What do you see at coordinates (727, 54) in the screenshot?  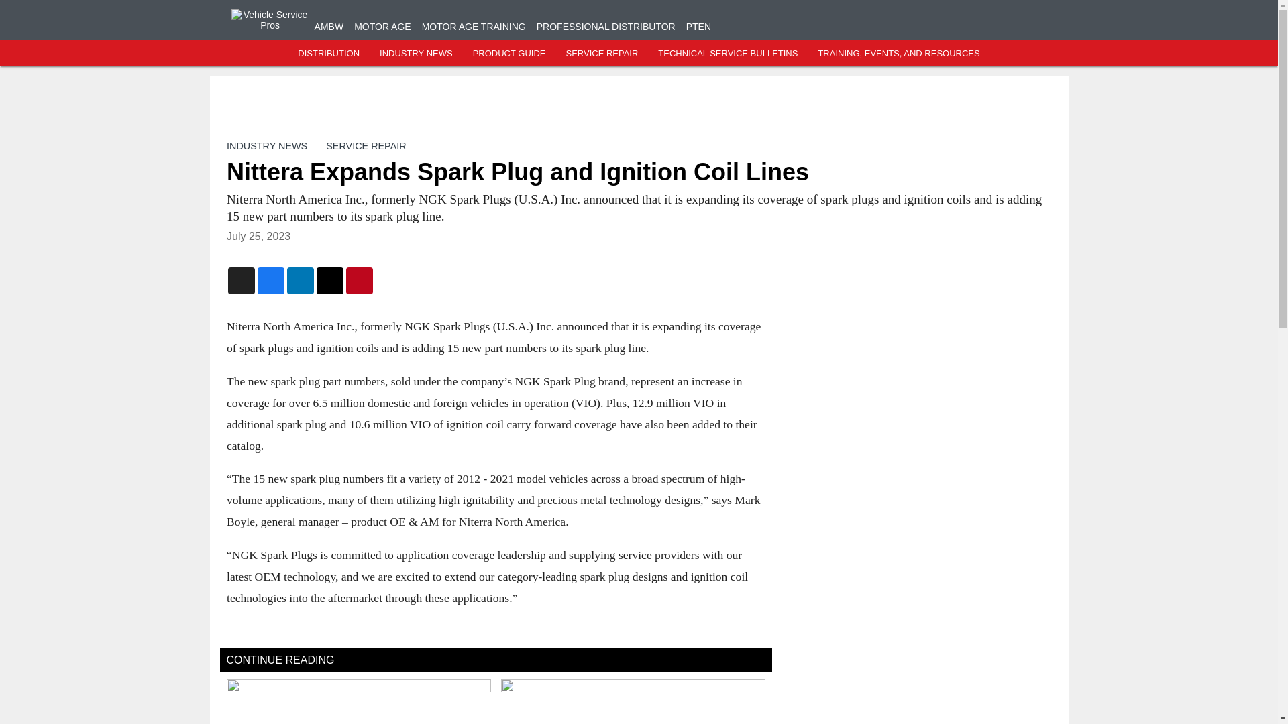 I see `TECHNICAL SERVICE BULLETINS` at bounding box center [727, 54].